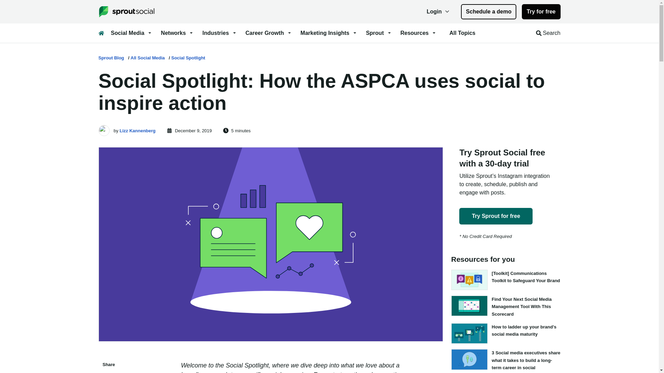 Image resolution: width=664 pixels, height=373 pixels. What do you see at coordinates (439, 12) in the screenshot?
I see `Open Login Menu` at bounding box center [439, 12].